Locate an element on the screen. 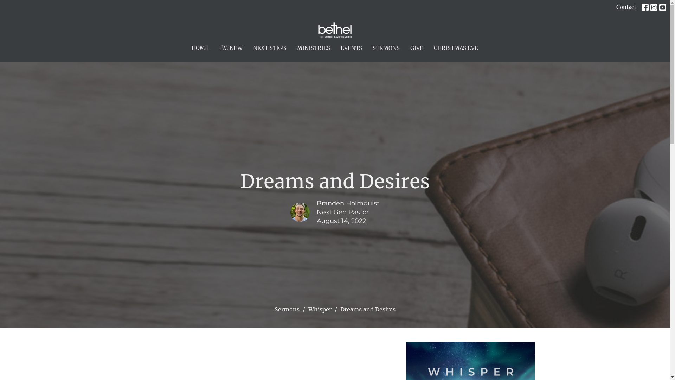 The image size is (675, 380). NEXT STEPS is located at coordinates (270, 48).